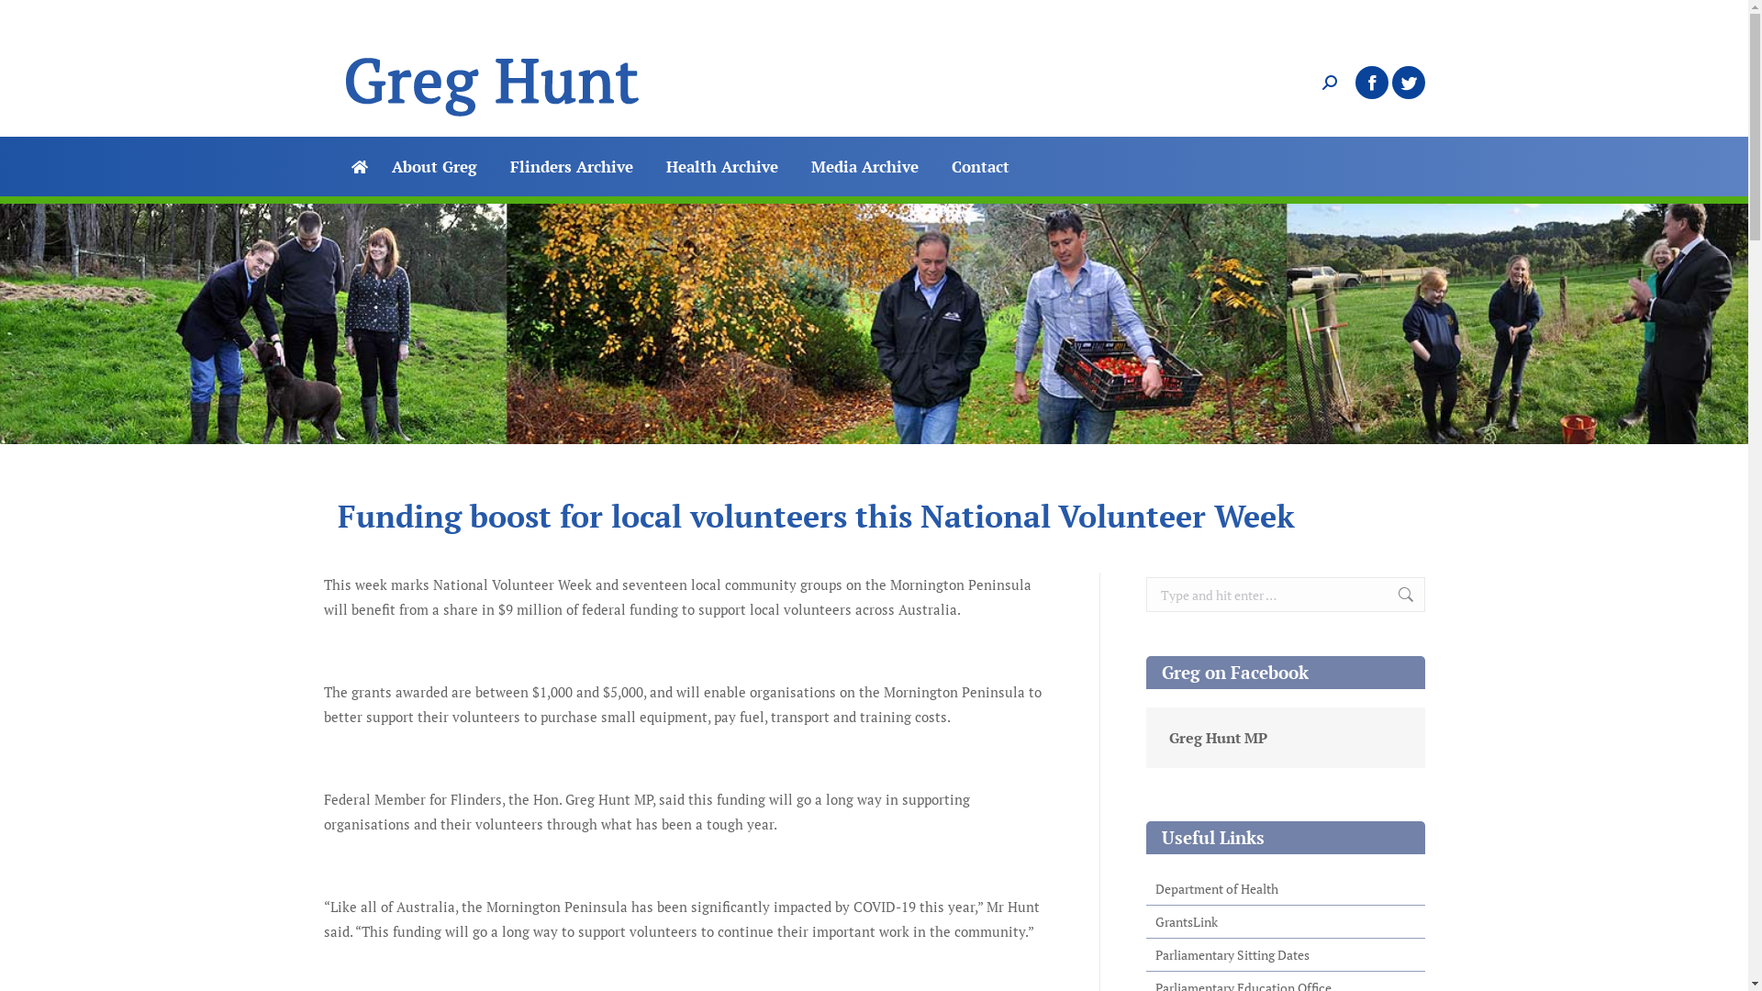 The image size is (1762, 991). What do you see at coordinates (1219, 738) in the screenshot?
I see `Greg Hunt MP` at bounding box center [1219, 738].